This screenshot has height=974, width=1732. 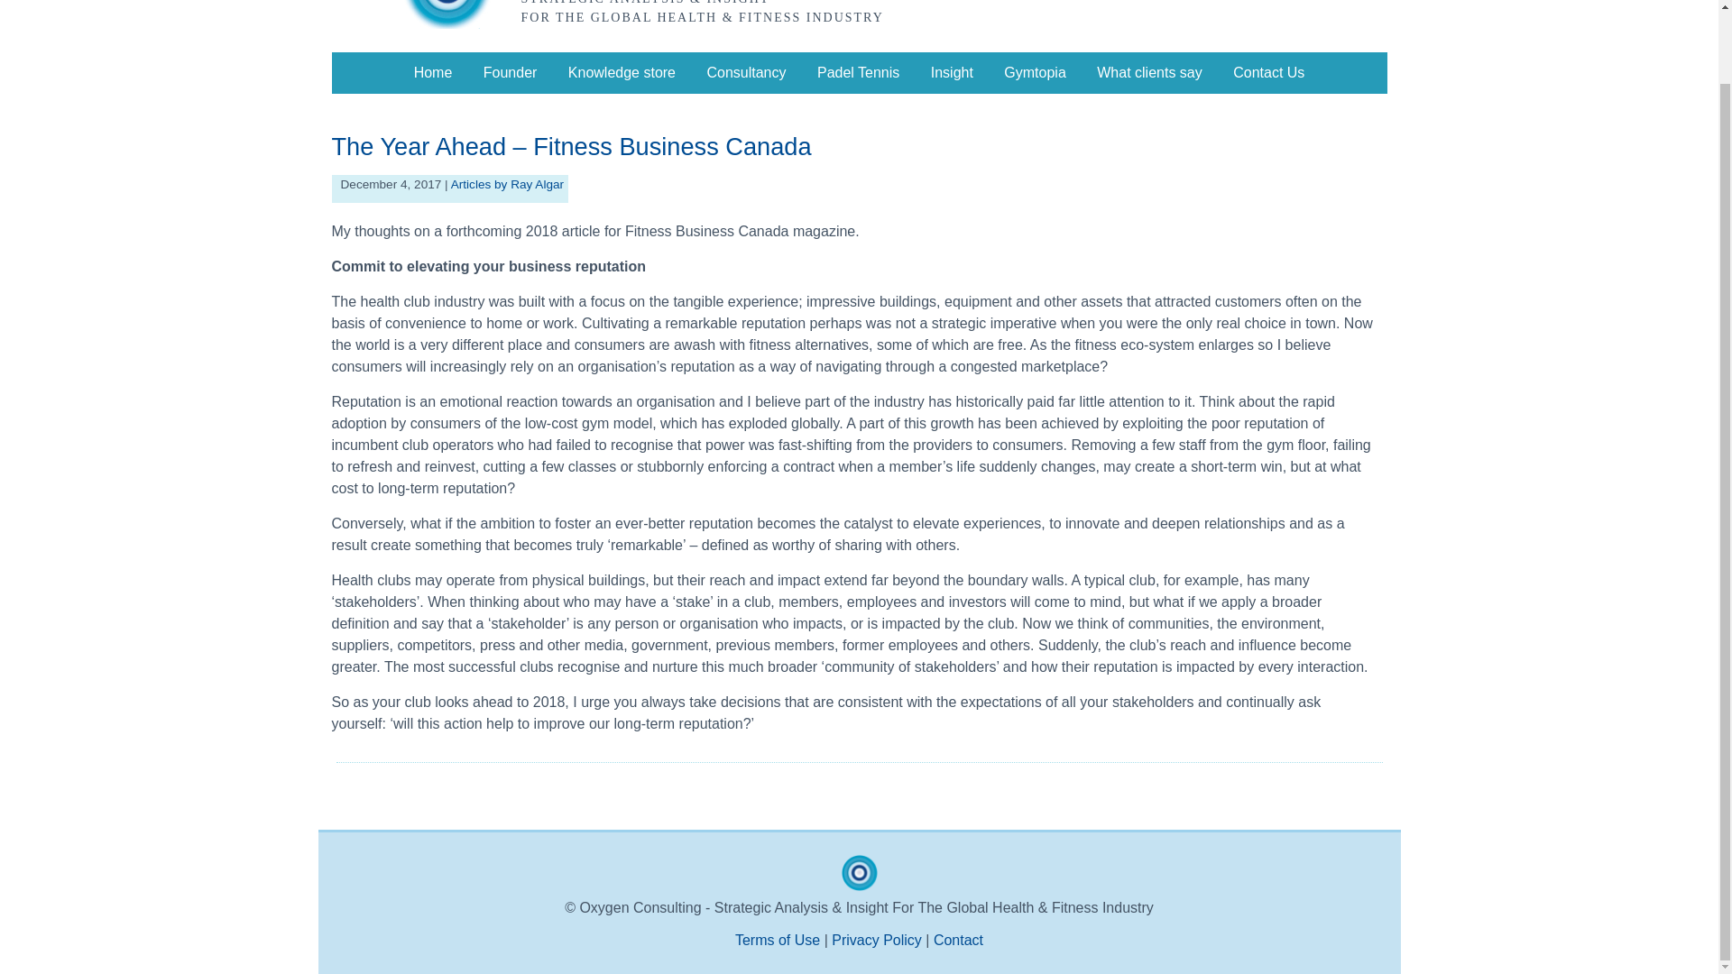 I want to click on What clients say, so click(x=1149, y=72).